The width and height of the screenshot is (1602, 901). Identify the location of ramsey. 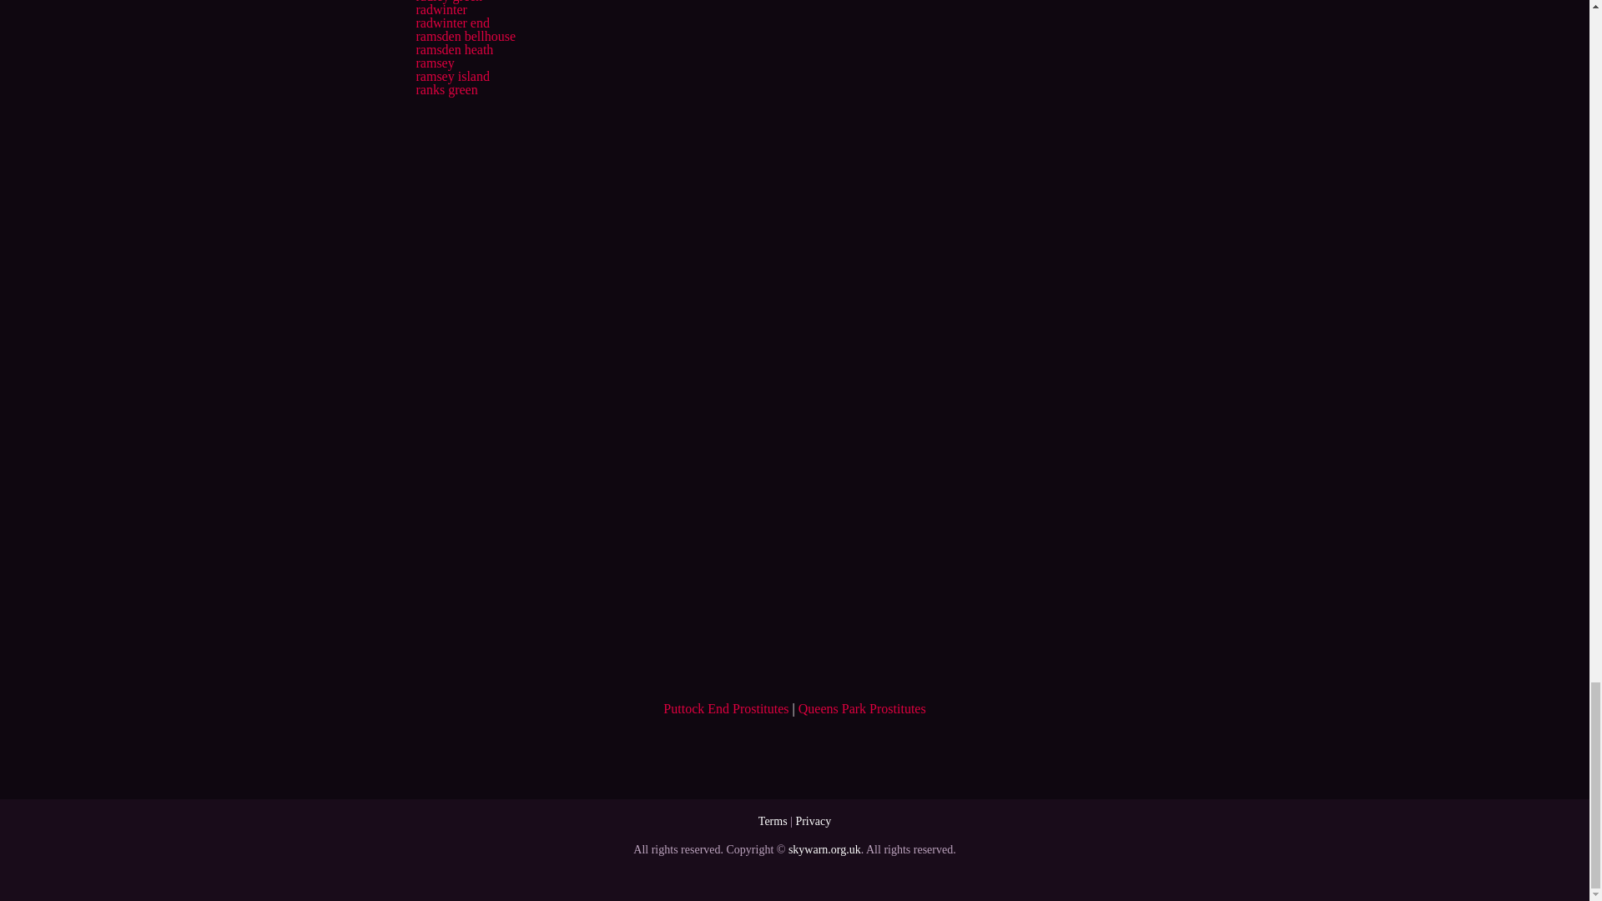
(434, 63).